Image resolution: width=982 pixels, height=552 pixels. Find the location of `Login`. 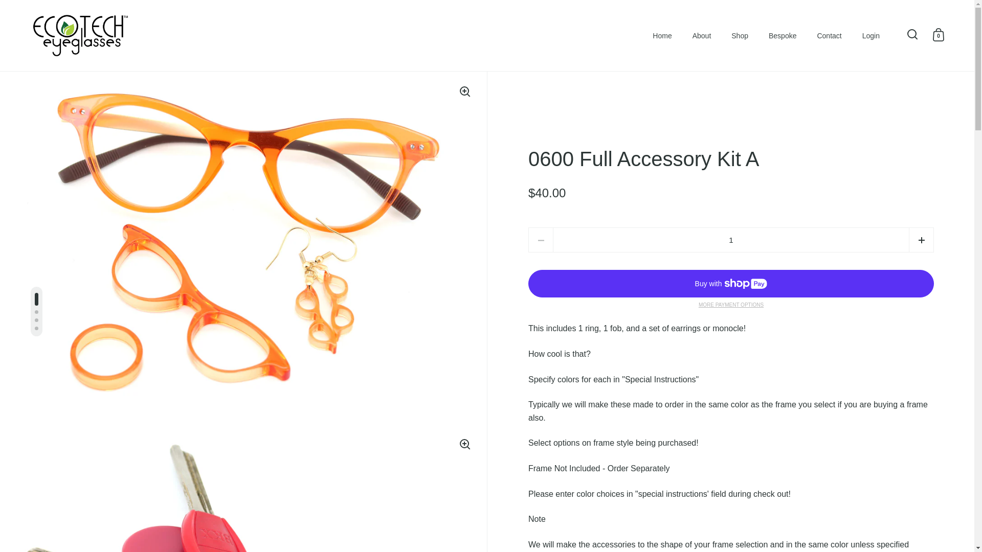

Login is located at coordinates (871, 35).